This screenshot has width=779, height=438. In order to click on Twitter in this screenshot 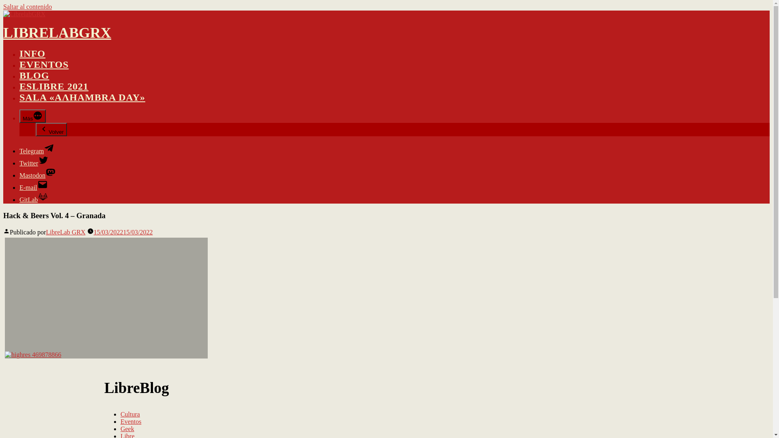, I will do `click(34, 163)`.